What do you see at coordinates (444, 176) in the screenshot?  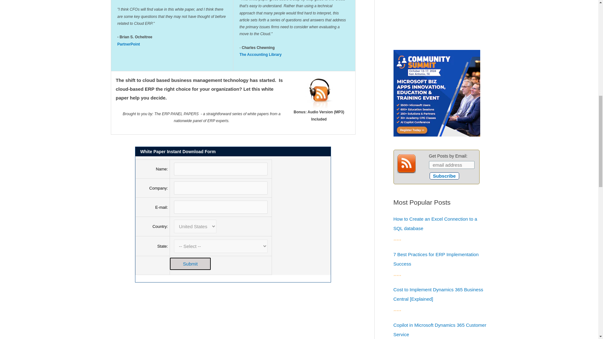 I see `Subscribe` at bounding box center [444, 176].